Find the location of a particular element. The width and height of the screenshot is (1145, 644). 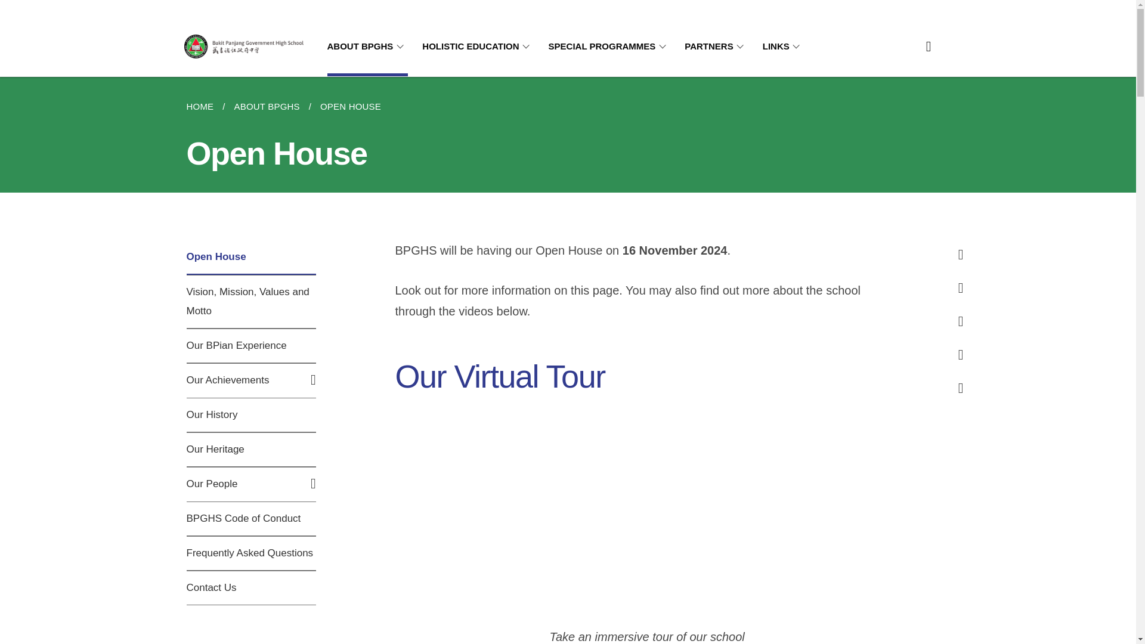

SPECIAL PROGRAMMES is located at coordinates (609, 47).